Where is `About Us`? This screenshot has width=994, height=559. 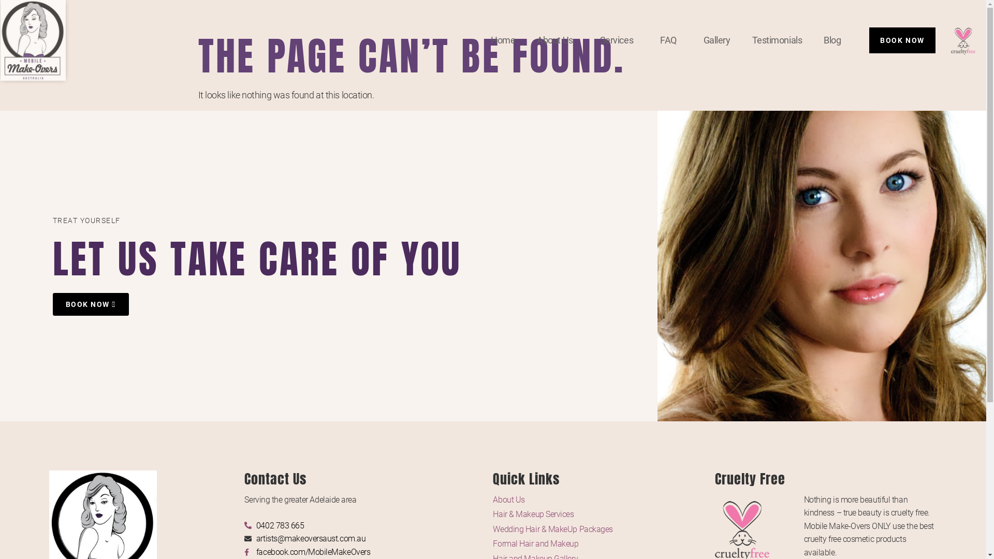 About Us is located at coordinates (557, 40).